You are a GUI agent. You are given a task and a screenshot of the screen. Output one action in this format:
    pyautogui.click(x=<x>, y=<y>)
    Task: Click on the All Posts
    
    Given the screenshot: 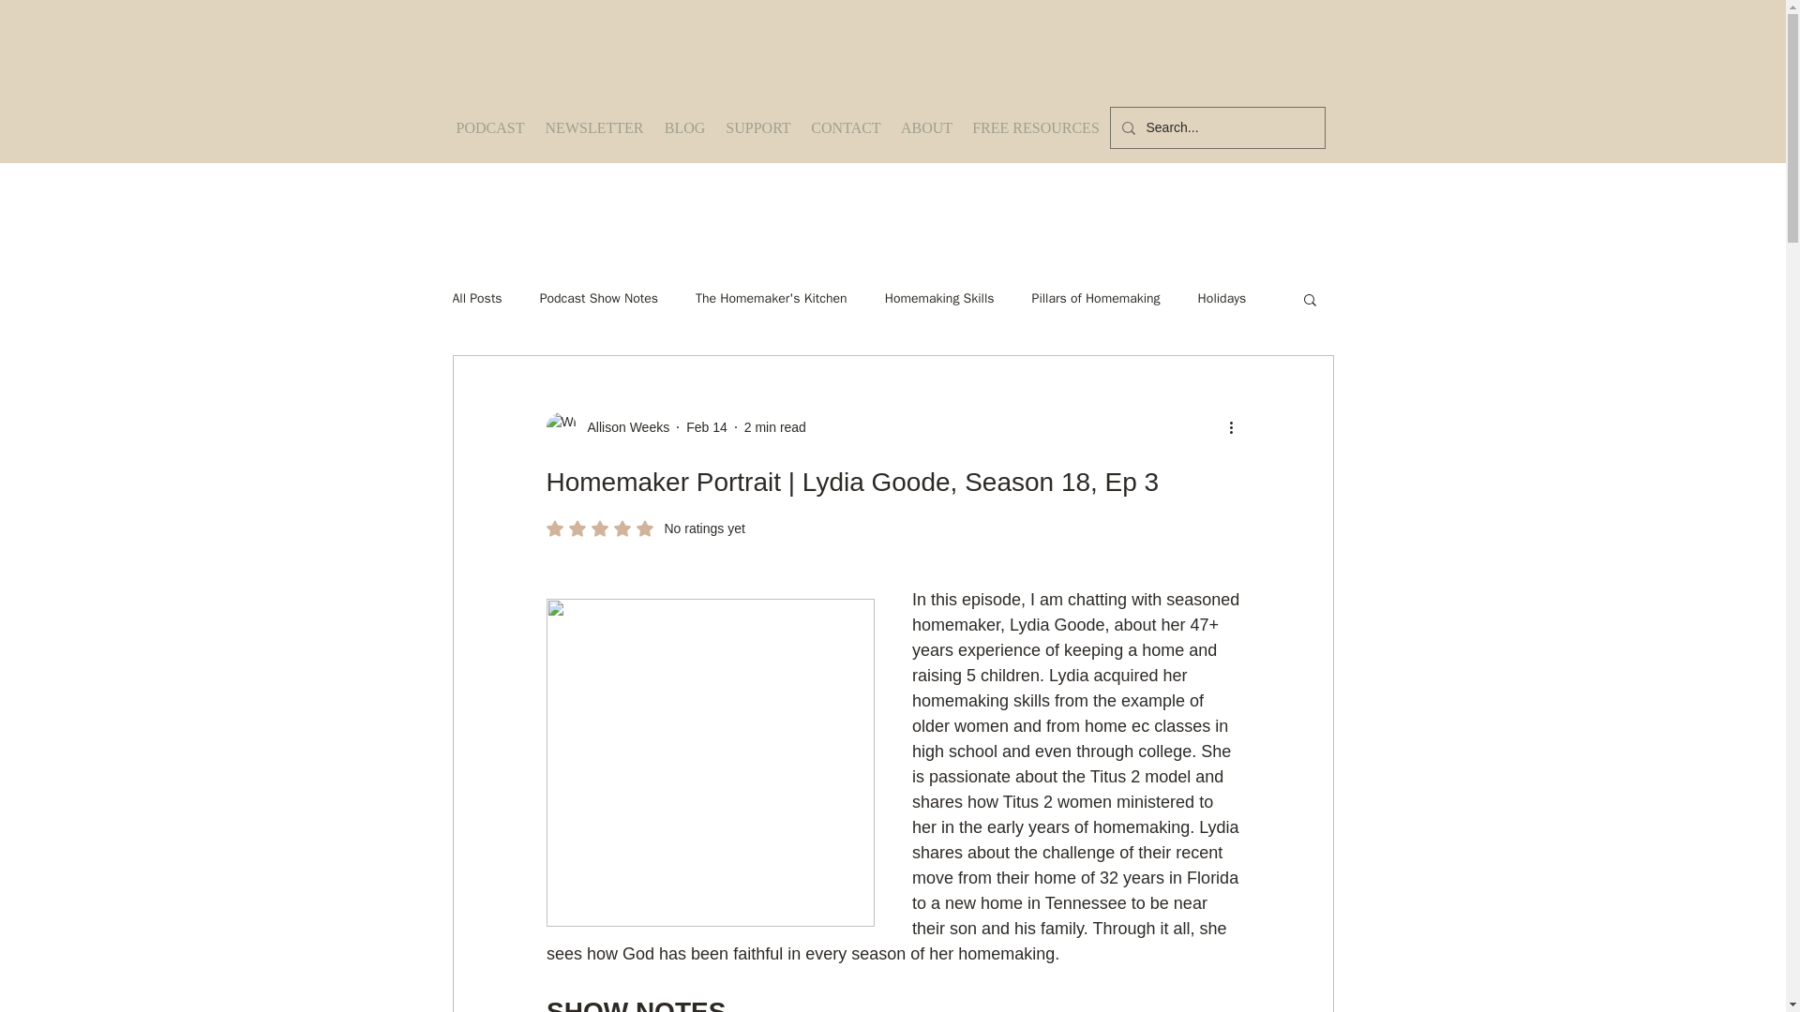 What is the action you would take?
    pyautogui.click(x=476, y=298)
    